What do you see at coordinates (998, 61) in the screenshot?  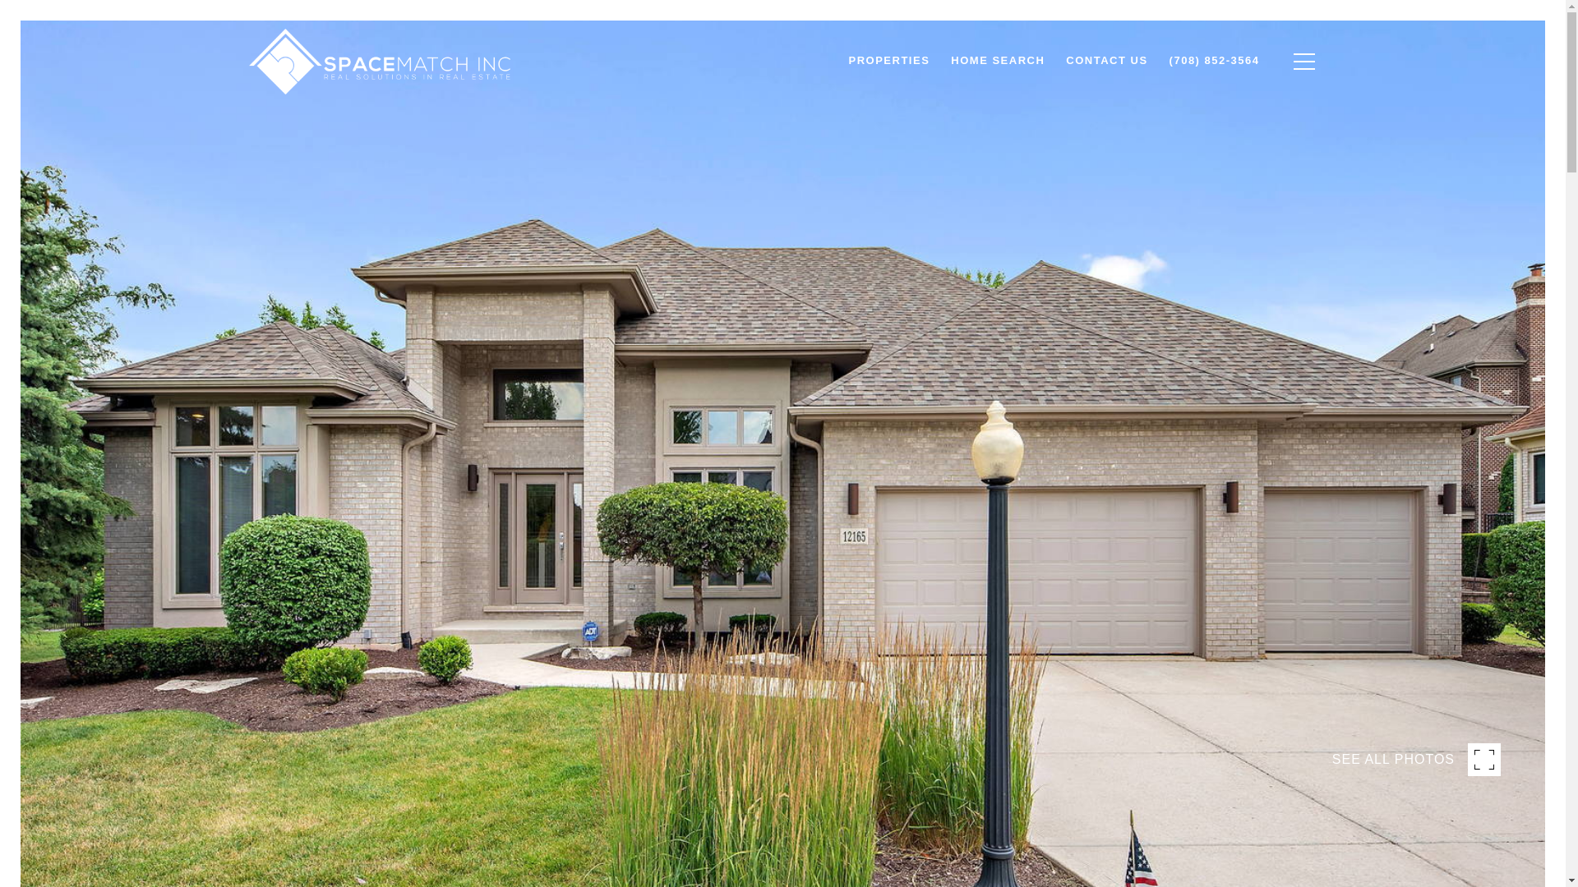 I see `HOME SEARCH` at bounding box center [998, 61].